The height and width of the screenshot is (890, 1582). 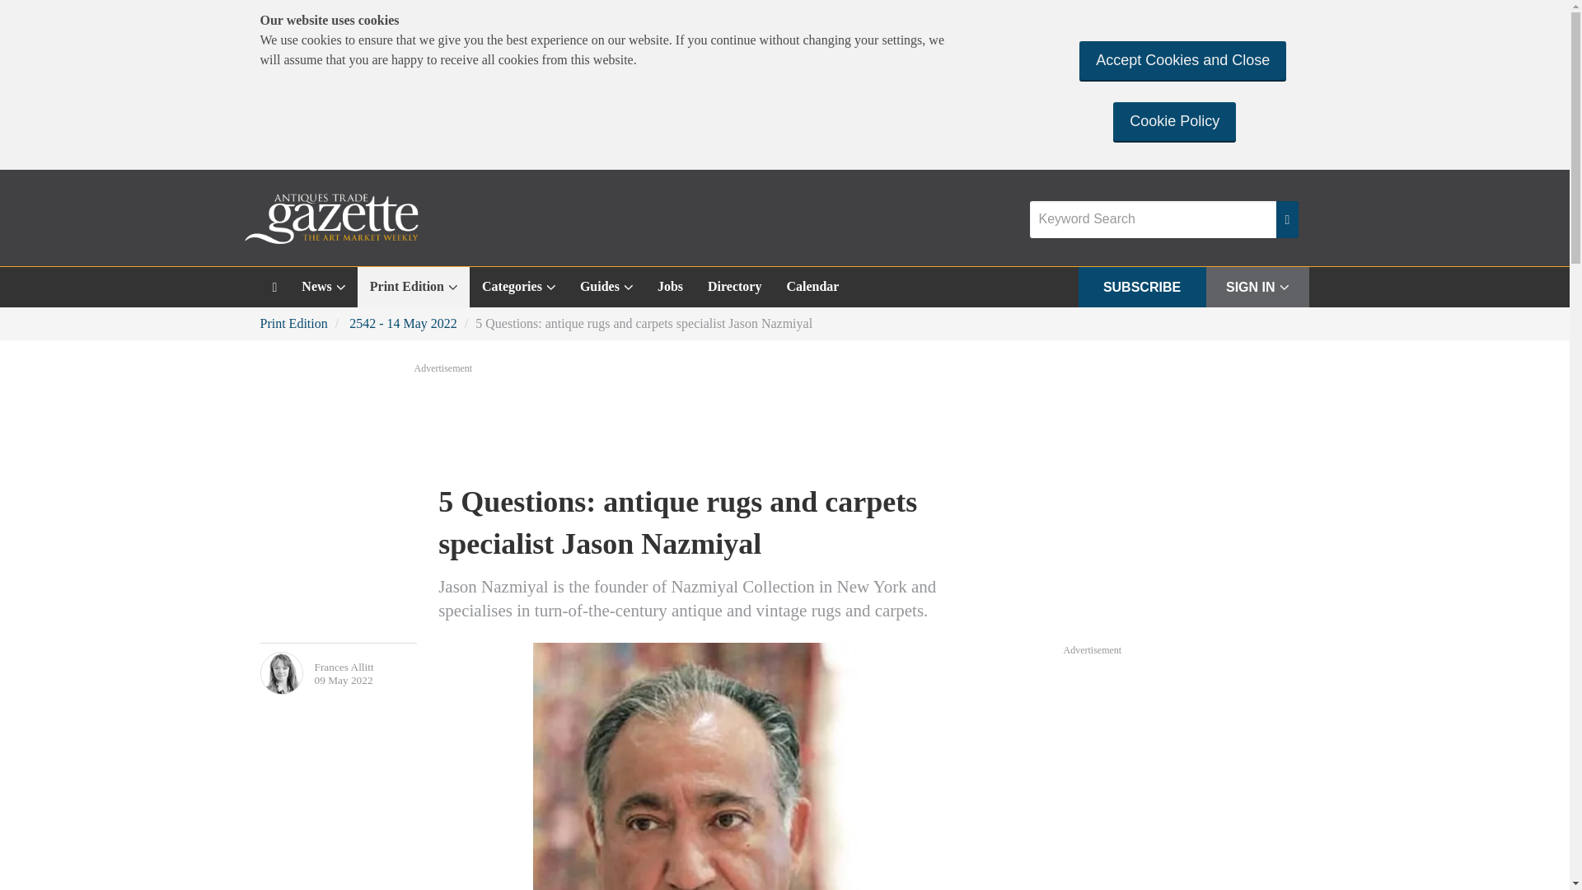 I want to click on Cookie Policy, so click(x=1174, y=121).